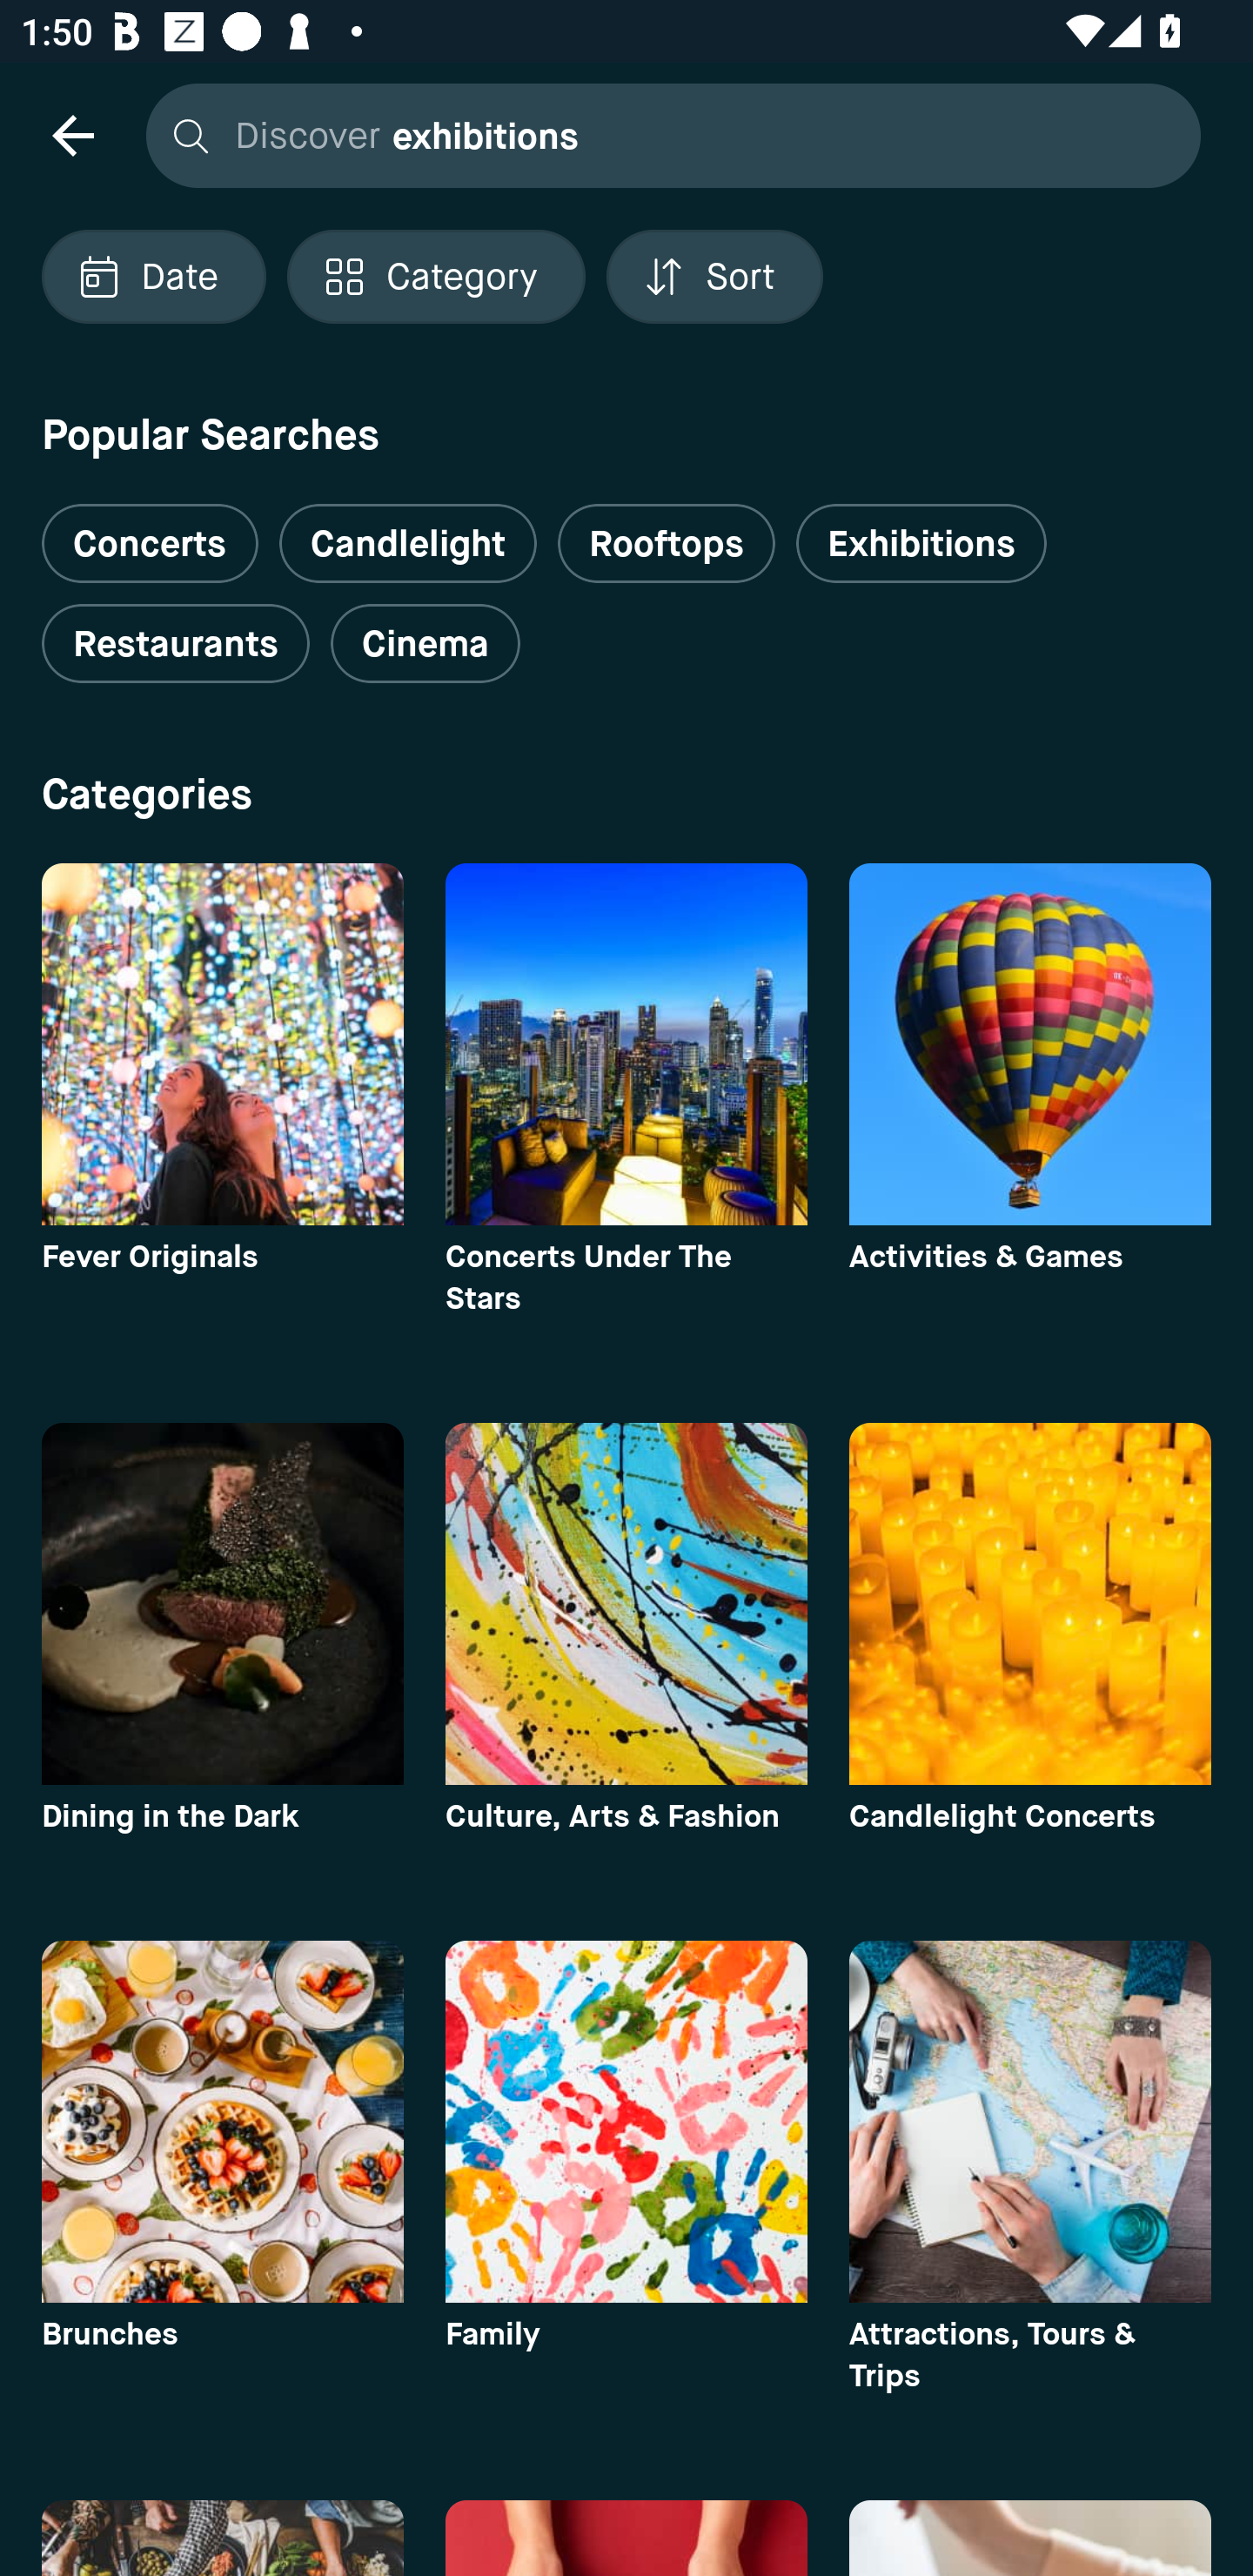  What do you see at coordinates (175, 644) in the screenshot?
I see `Restaurants` at bounding box center [175, 644].